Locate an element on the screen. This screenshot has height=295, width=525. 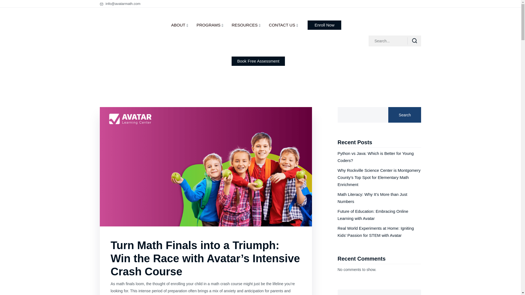
PROGRAMS is located at coordinates (210, 25).